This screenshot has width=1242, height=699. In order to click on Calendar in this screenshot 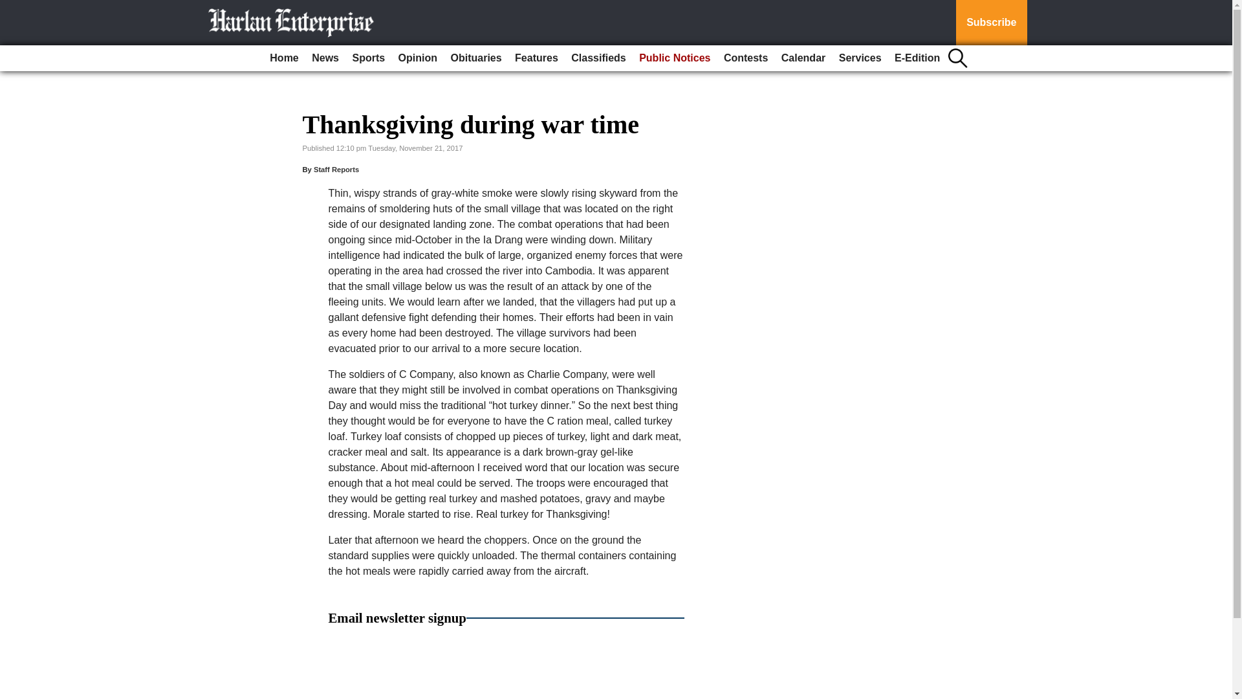, I will do `click(803, 58)`.